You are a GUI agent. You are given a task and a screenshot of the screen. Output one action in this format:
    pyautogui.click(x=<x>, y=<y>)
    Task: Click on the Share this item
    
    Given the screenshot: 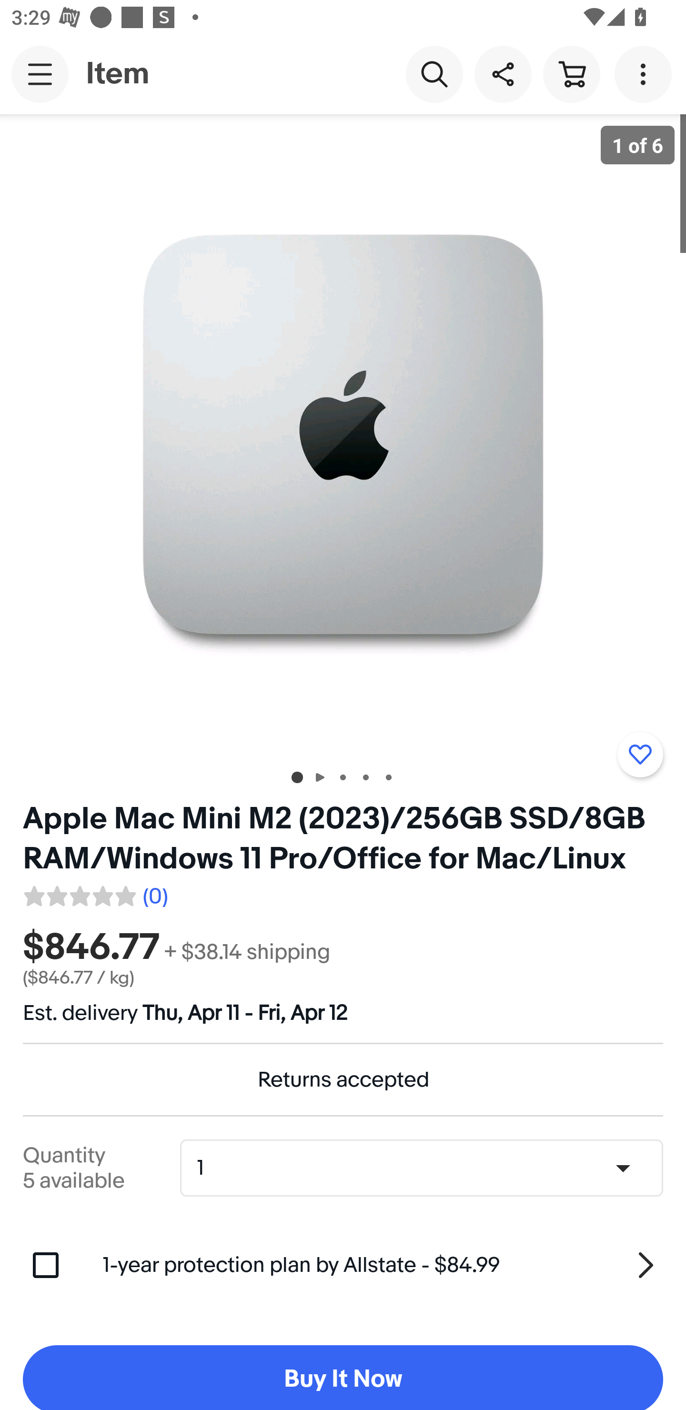 What is the action you would take?
    pyautogui.click(x=503, y=73)
    